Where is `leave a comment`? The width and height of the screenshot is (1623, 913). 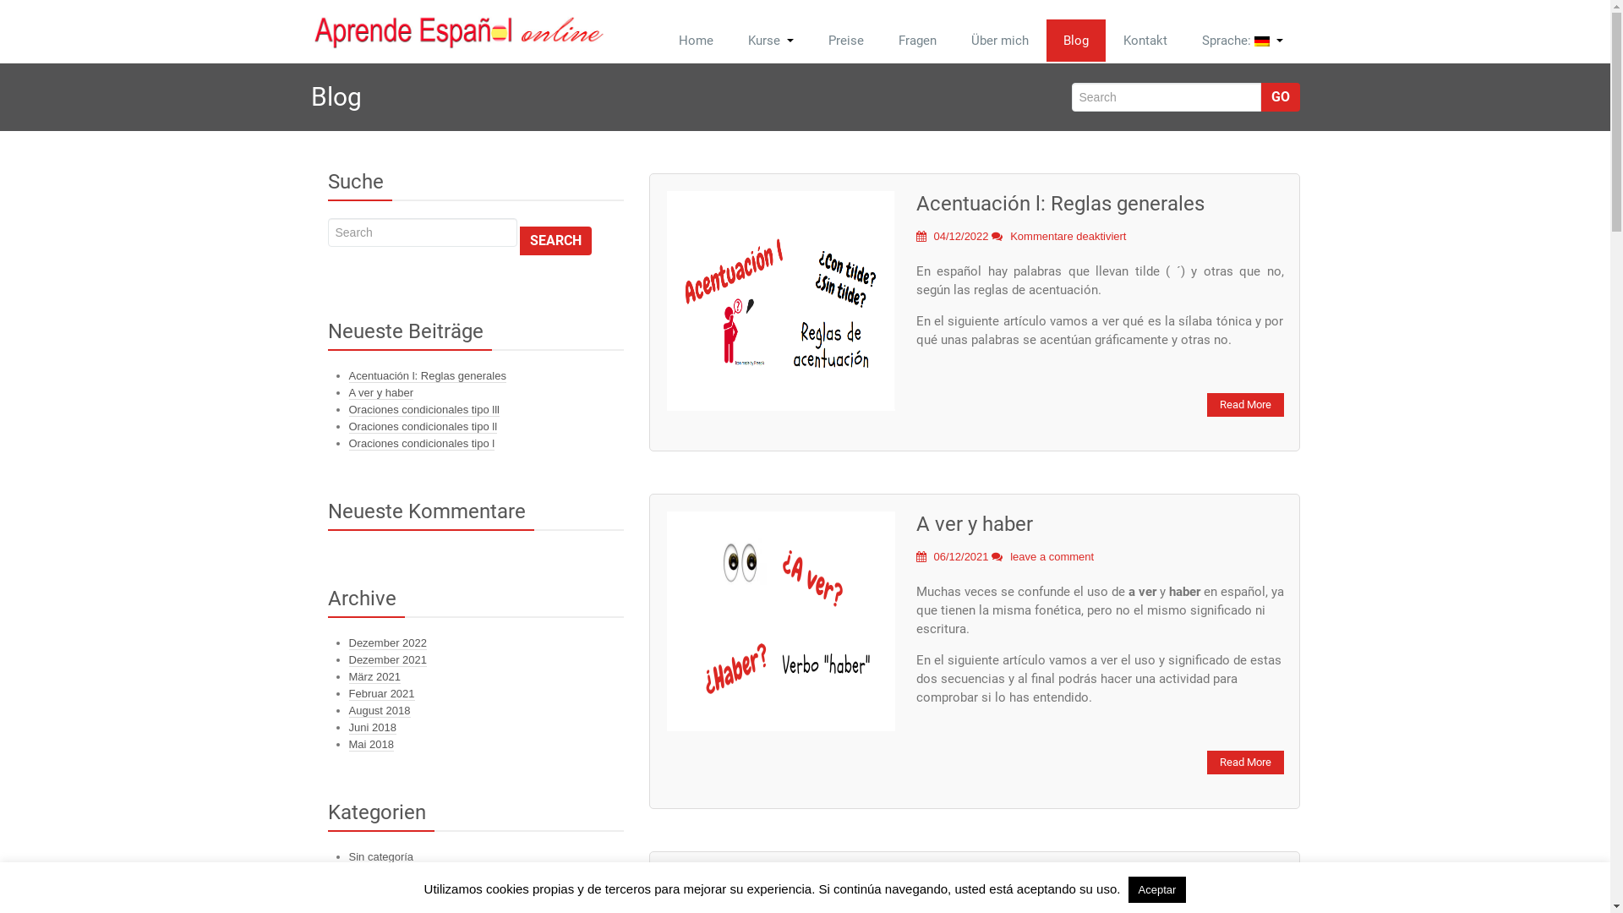 leave a comment is located at coordinates (1052, 556).